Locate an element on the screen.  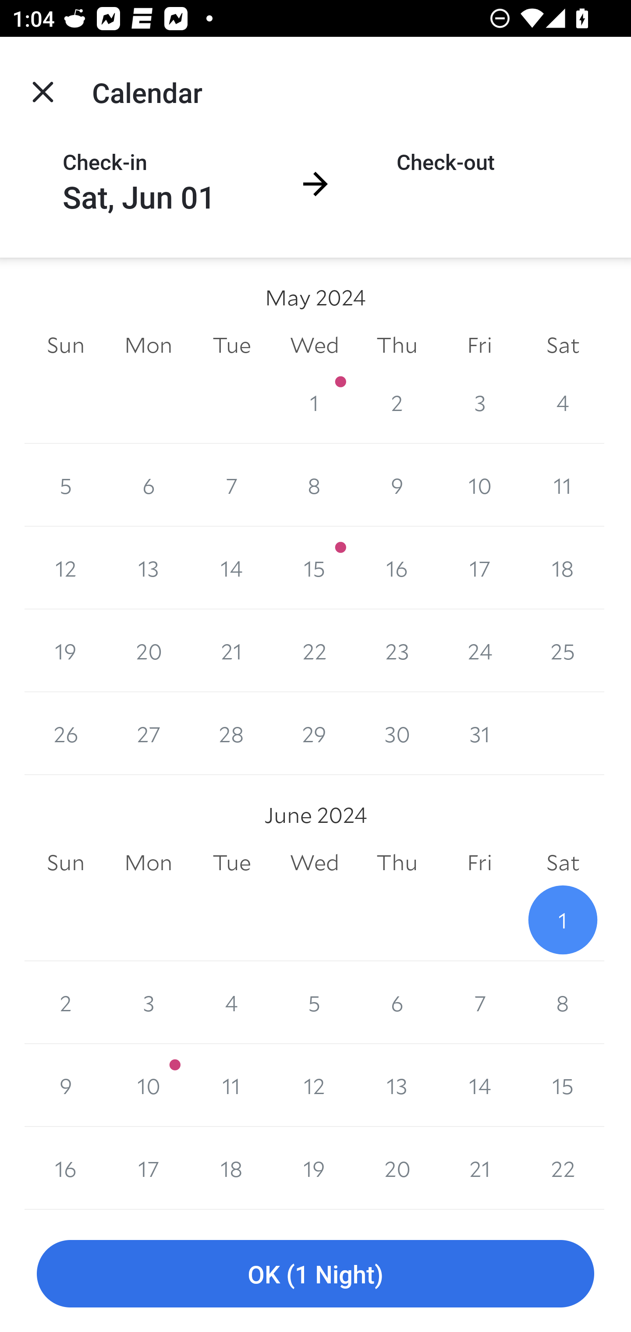
4 4 May 2024 is located at coordinates (563, 402).